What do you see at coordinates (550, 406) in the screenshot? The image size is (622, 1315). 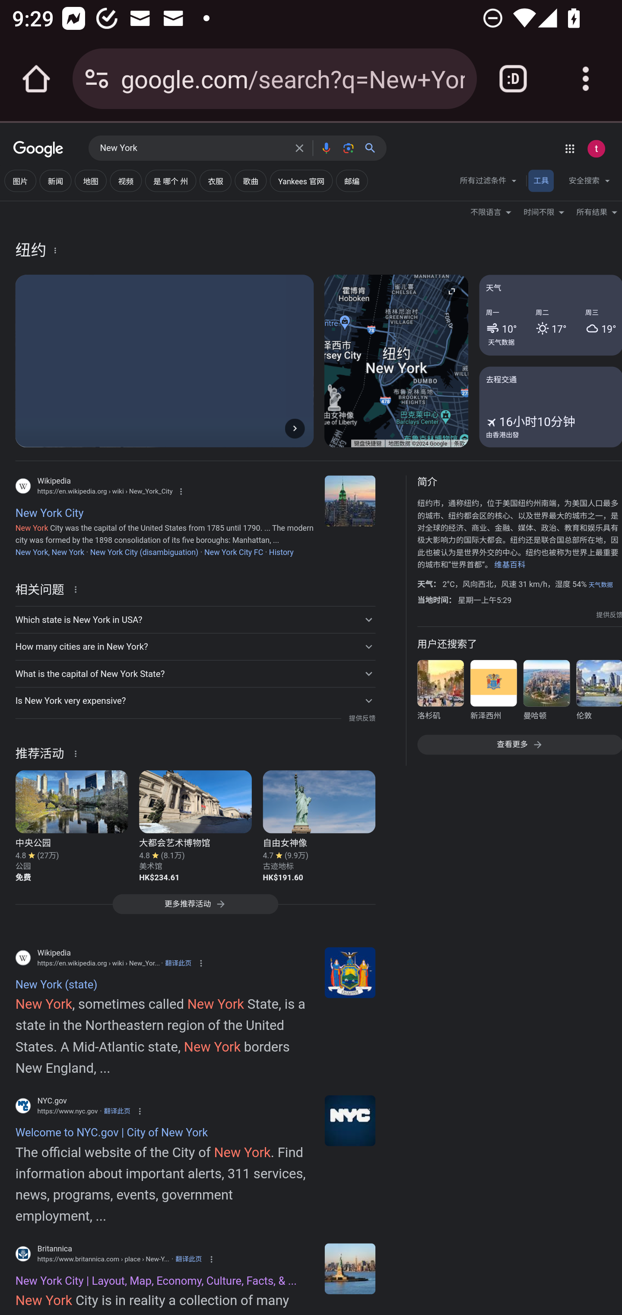 I see `去程交通 16小时10分钟 乘坐飞机 由香港出發` at bounding box center [550, 406].